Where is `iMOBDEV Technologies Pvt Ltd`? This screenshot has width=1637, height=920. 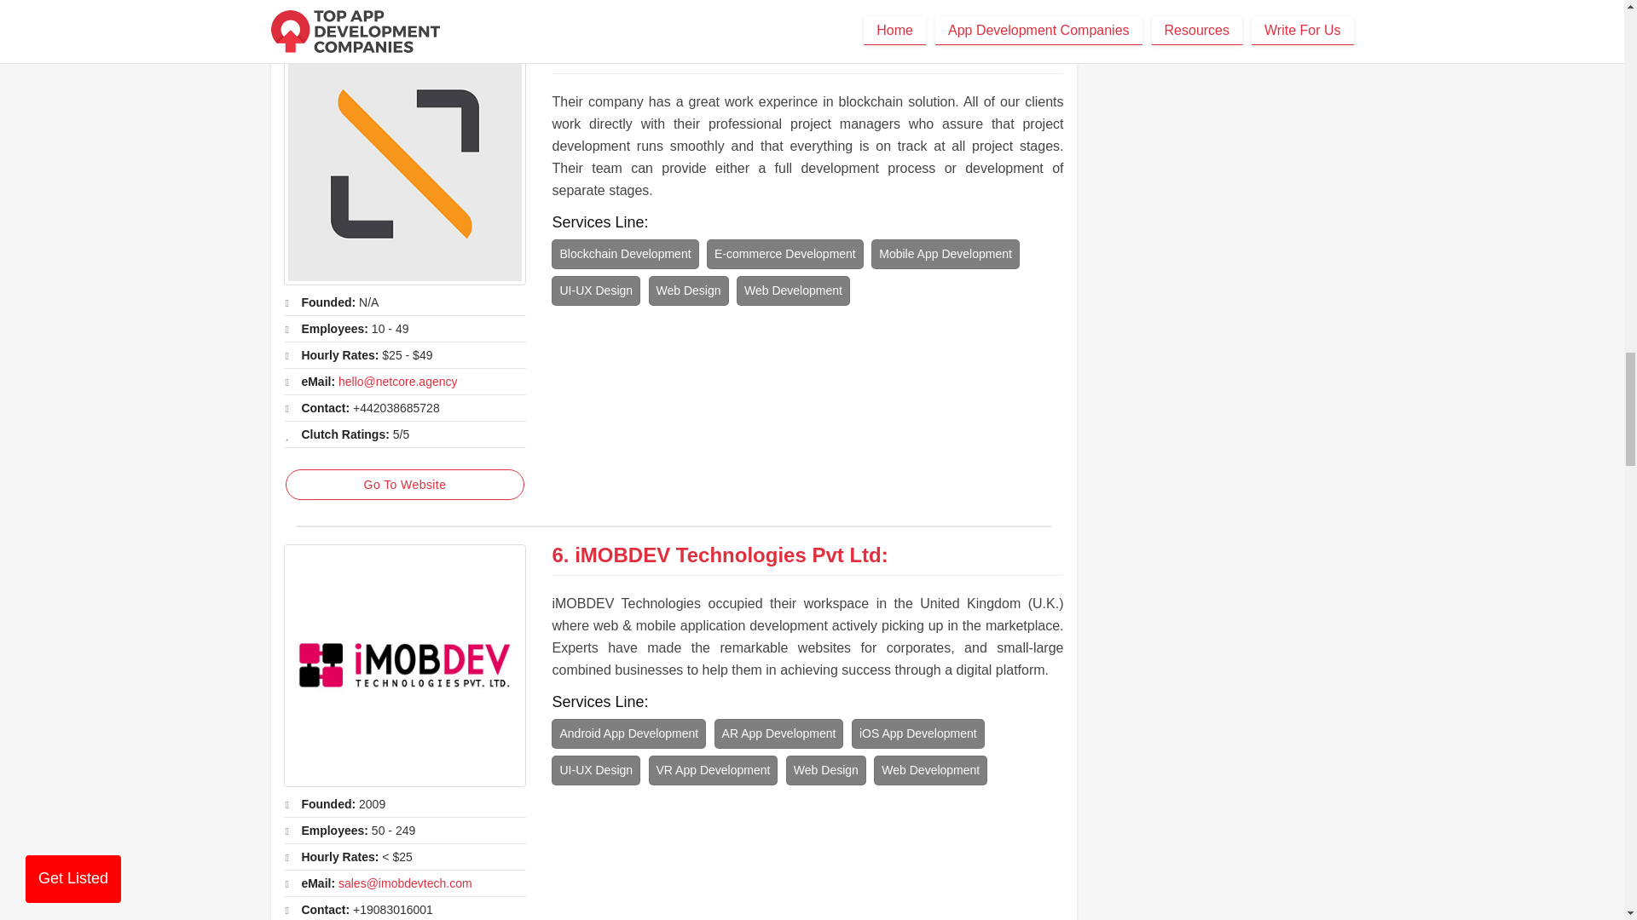
iMOBDEV Technologies Pvt Ltd is located at coordinates (404, 666).